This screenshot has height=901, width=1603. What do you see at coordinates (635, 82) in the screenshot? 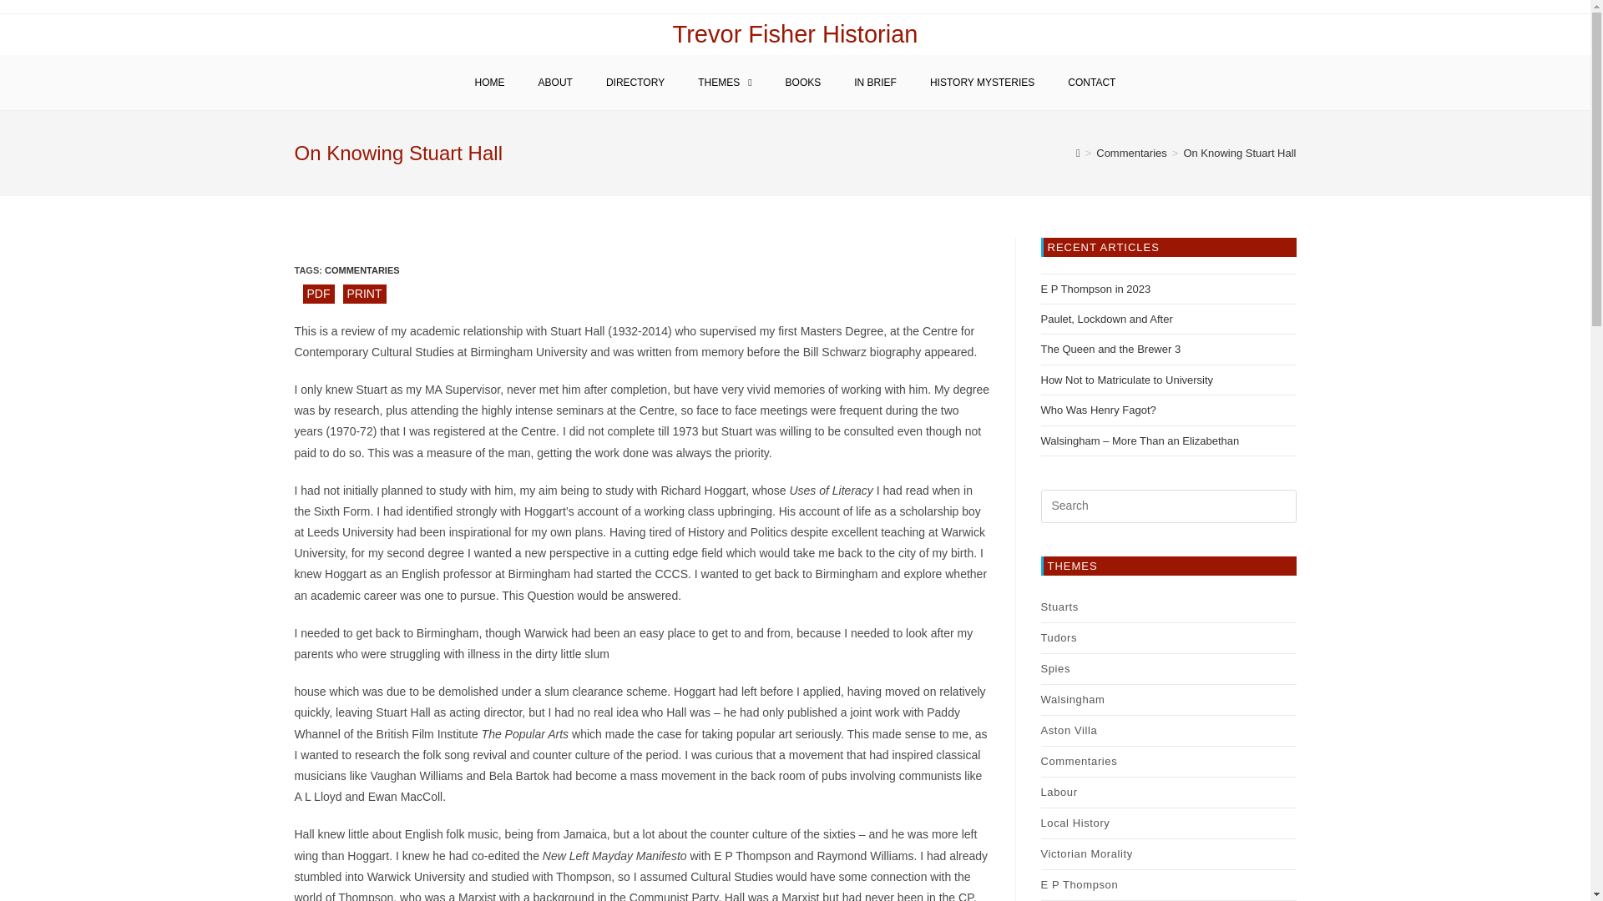
I see `DIRECTORY` at bounding box center [635, 82].